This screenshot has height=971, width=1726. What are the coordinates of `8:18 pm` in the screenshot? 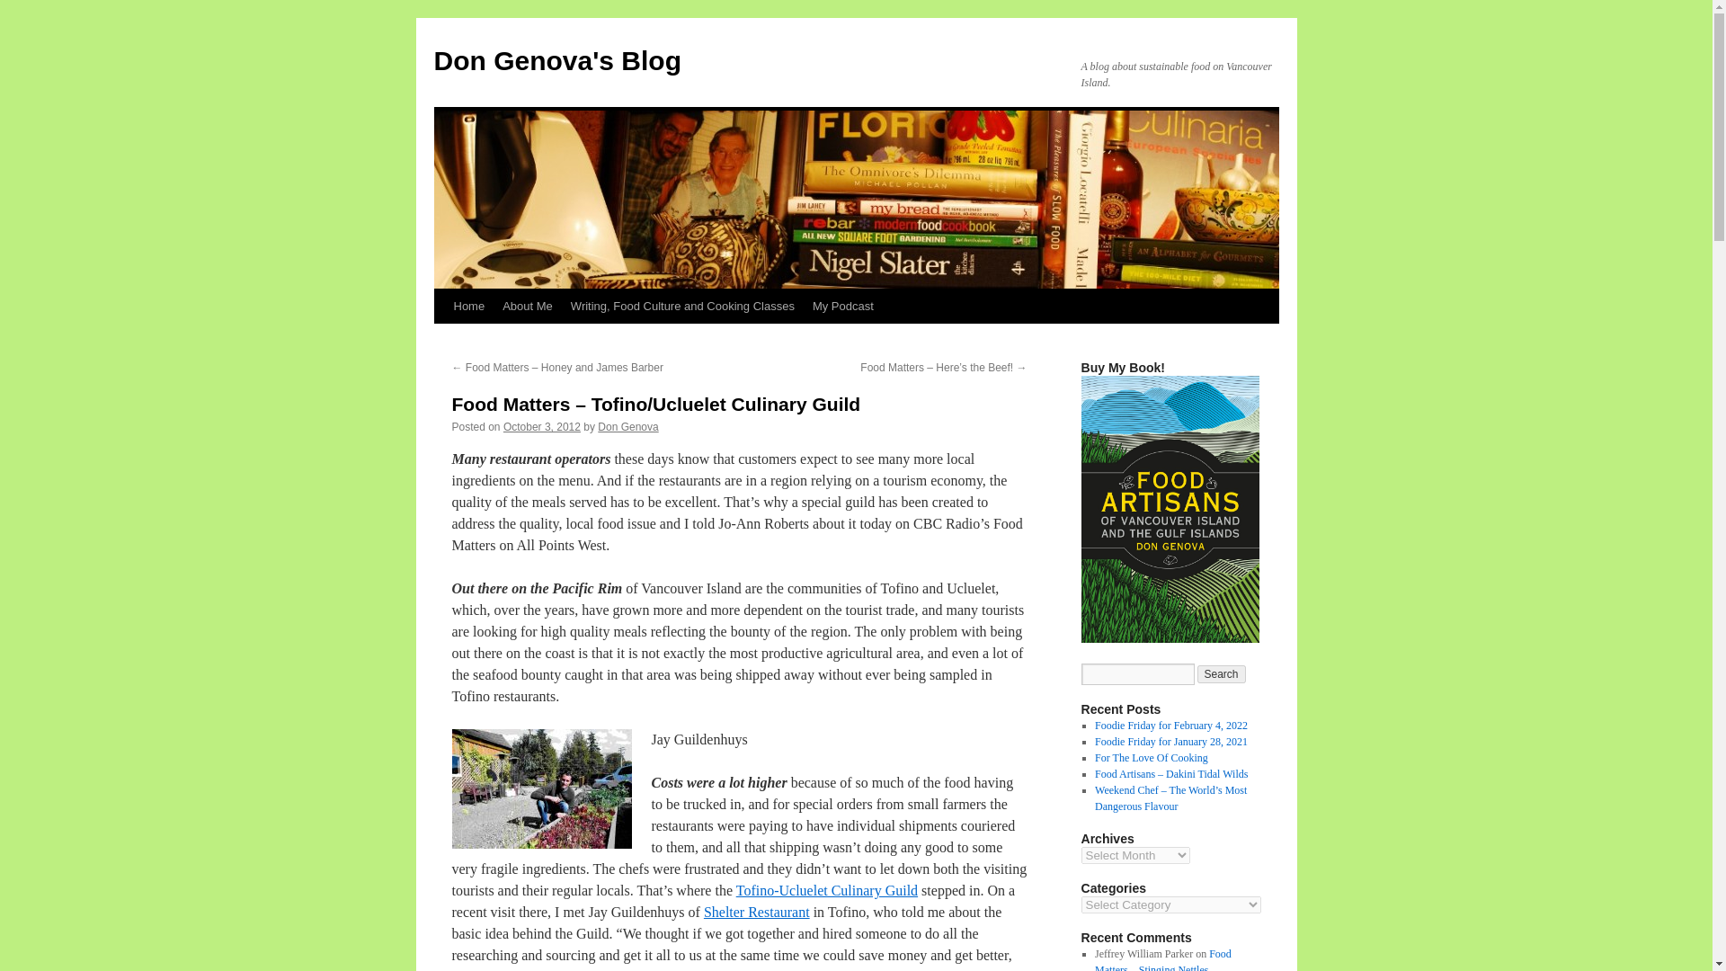 It's located at (541, 426).